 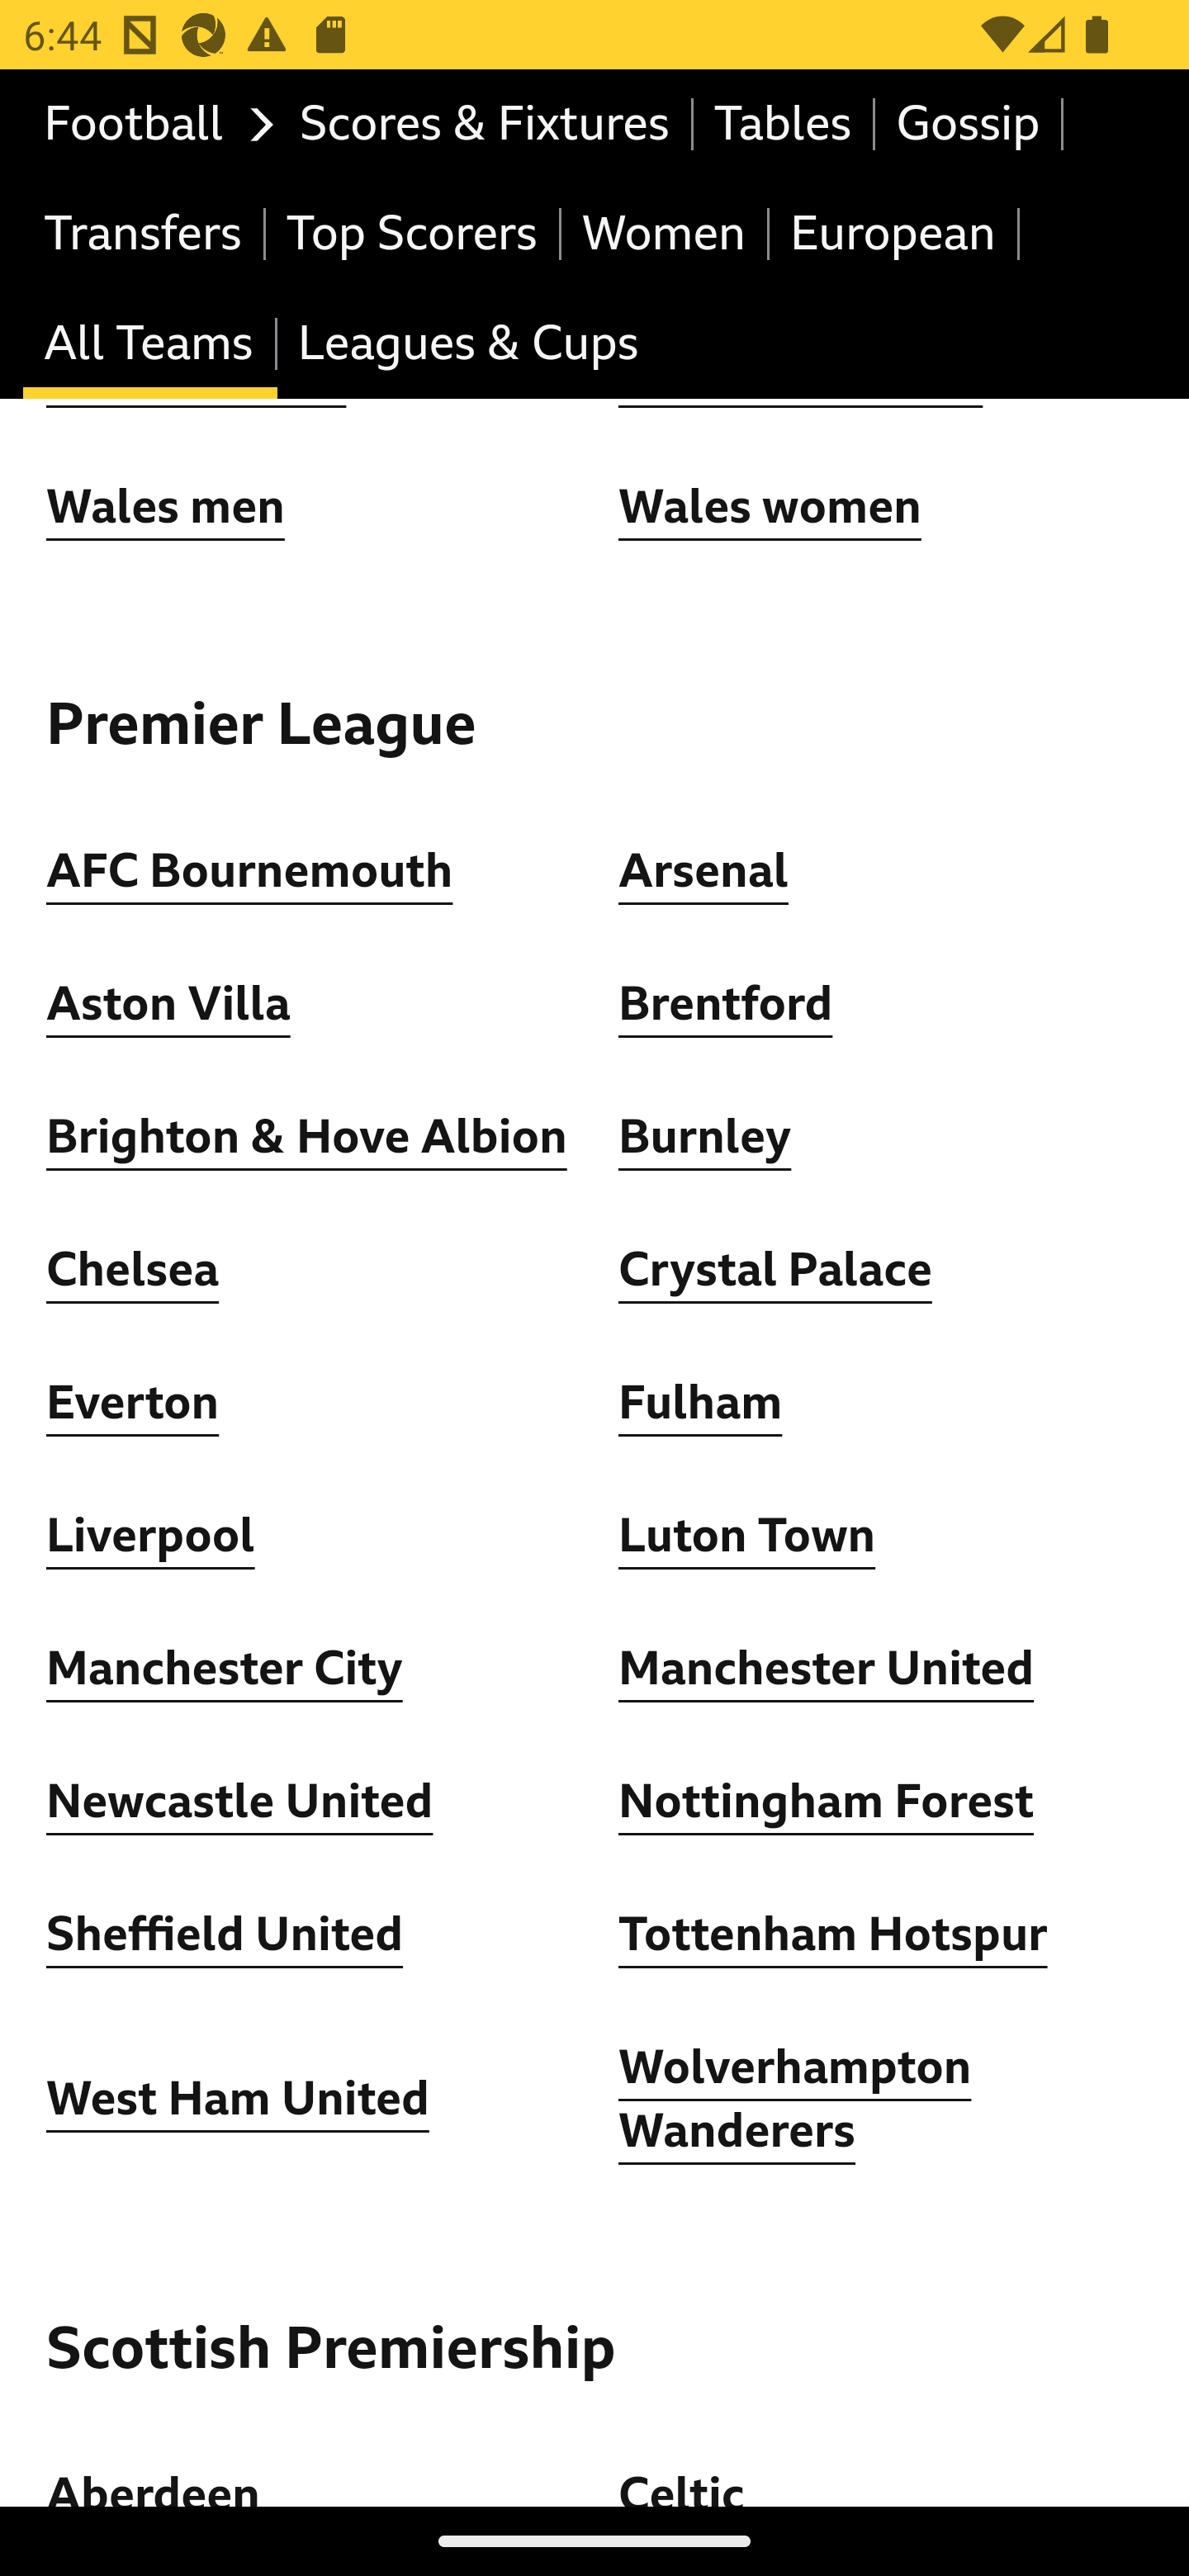 What do you see at coordinates (133, 1404) in the screenshot?
I see `Everton` at bounding box center [133, 1404].